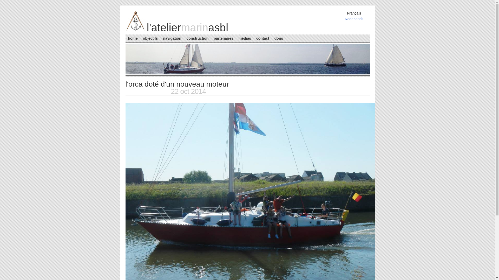  Describe the element at coordinates (263, 38) in the screenshot. I see `contact` at that location.